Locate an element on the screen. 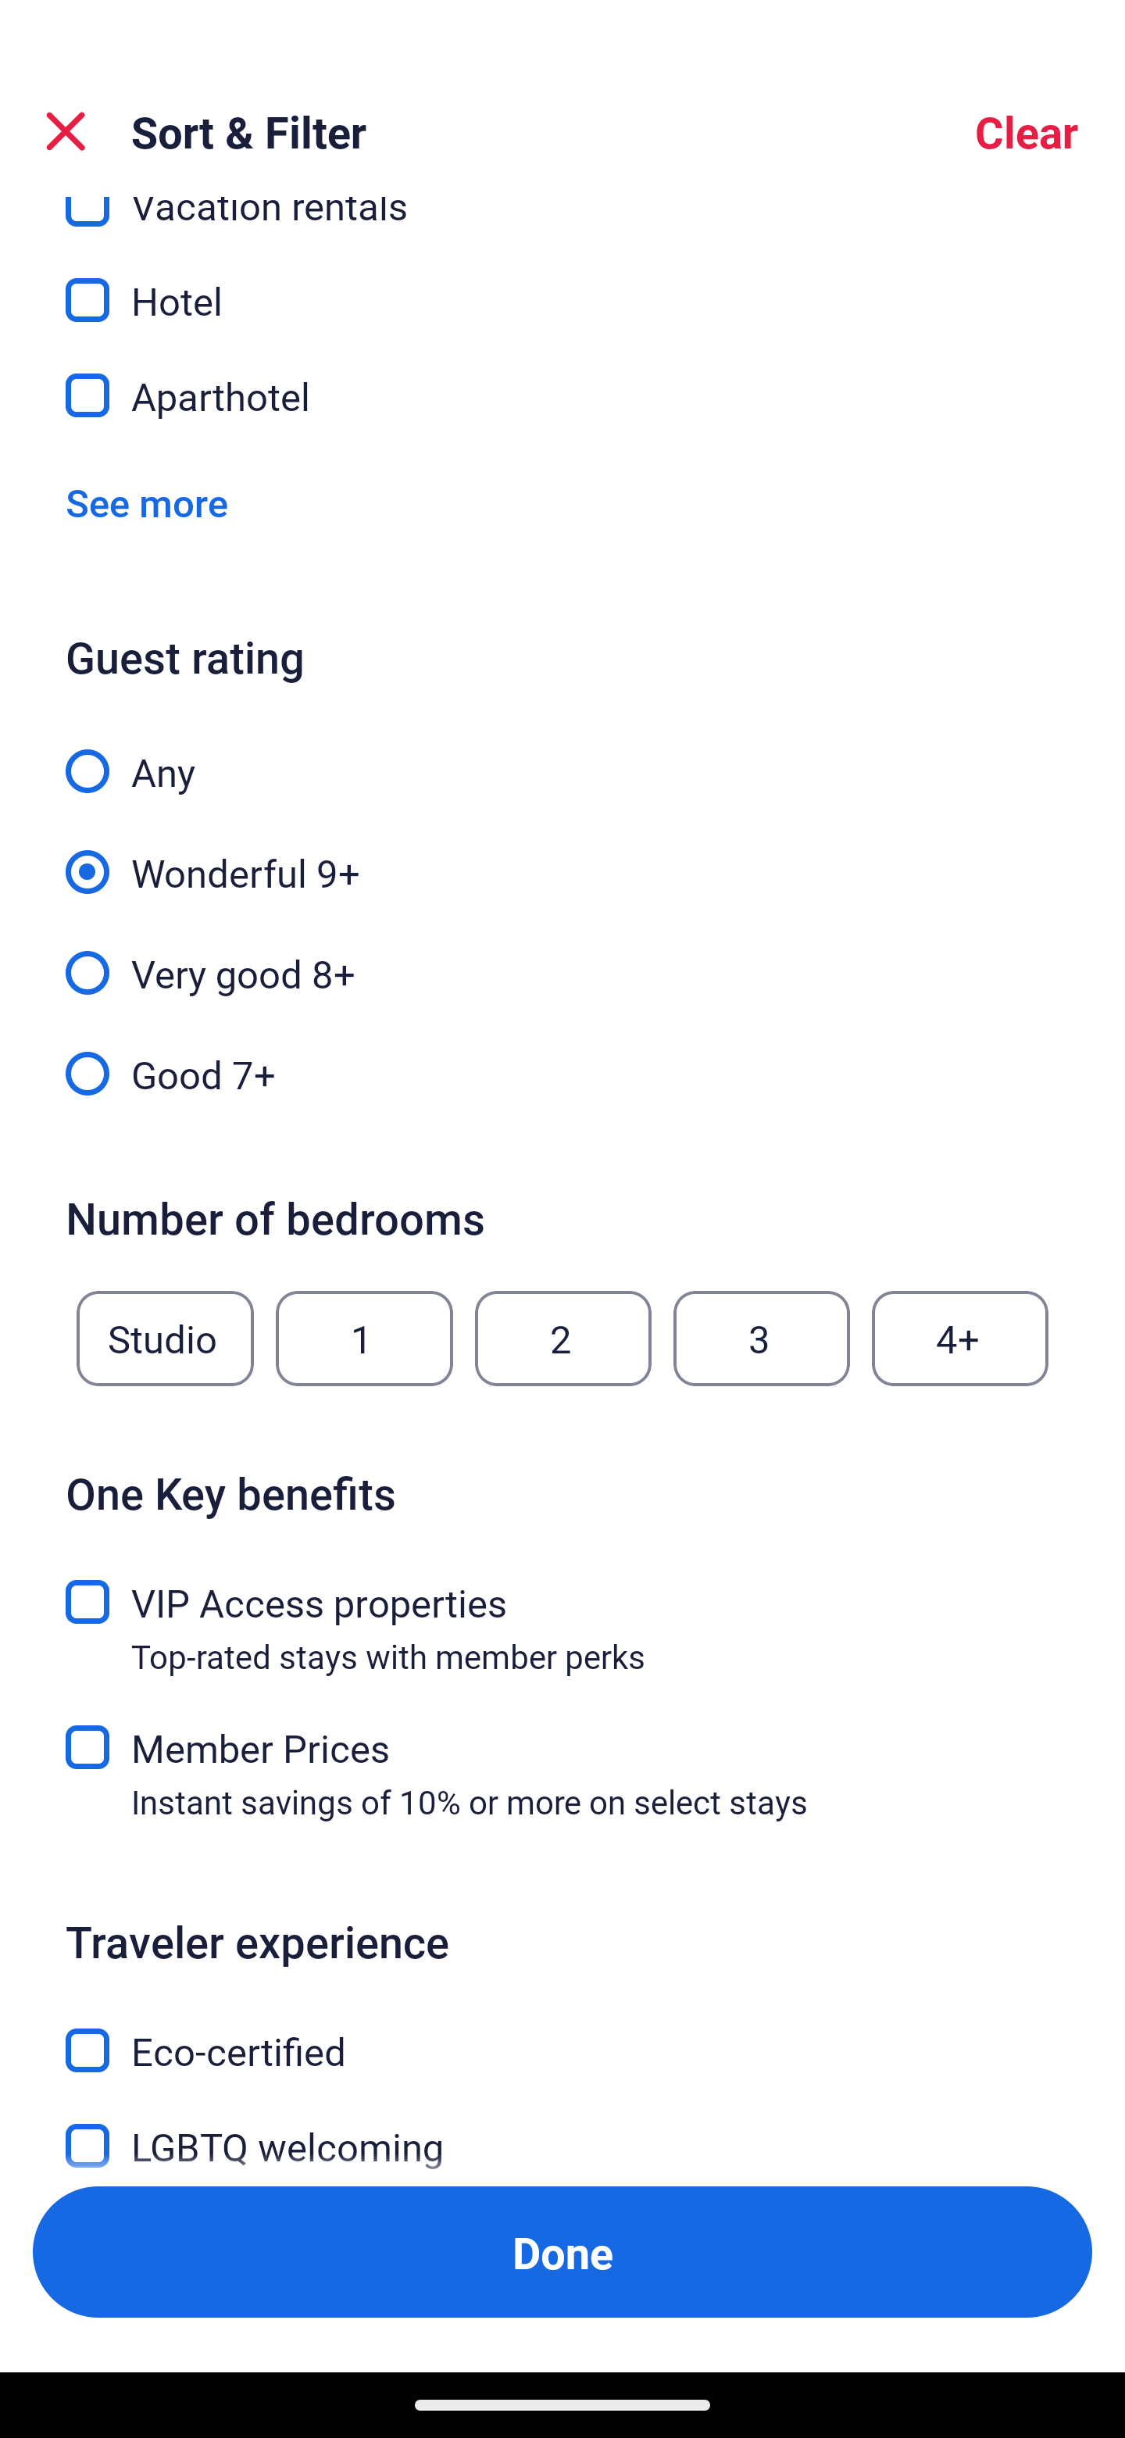  2 is located at coordinates (562, 1338).